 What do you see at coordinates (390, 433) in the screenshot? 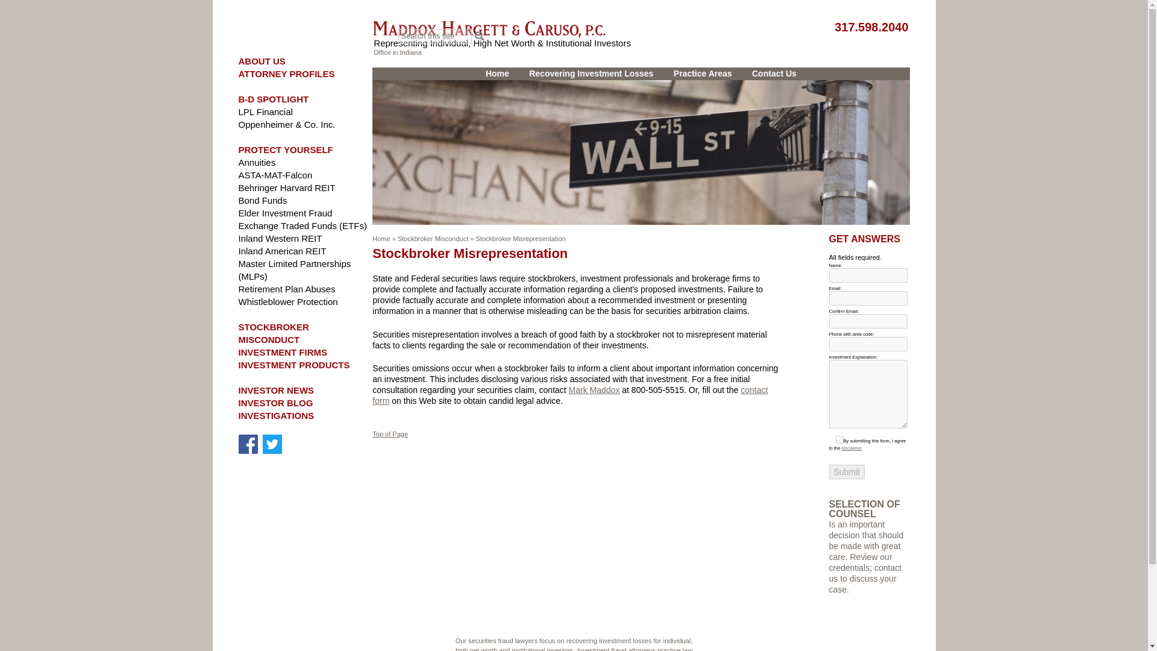
I see `Top of Page` at bounding box center [390, 433].